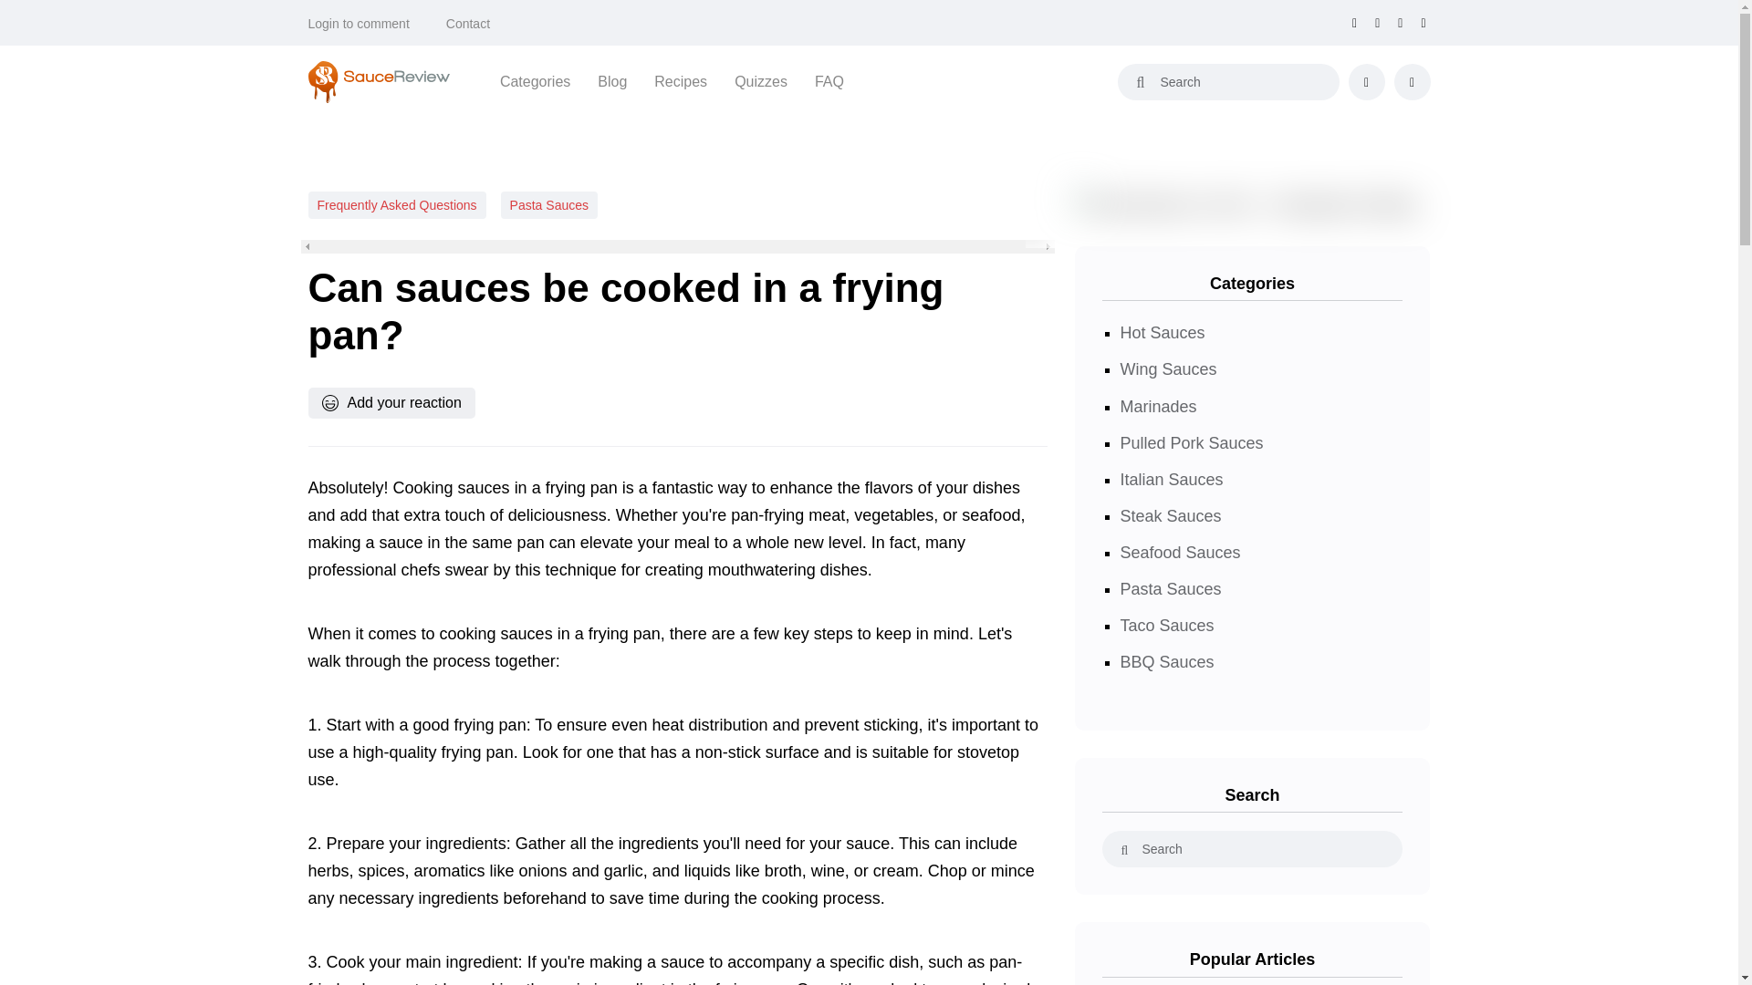  What do you see at coordinates (468, 24) in the screenshot?
I see `Contact` at bounding box center [468, 24].